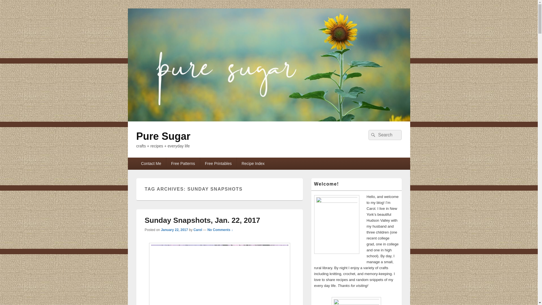 Image resolution: width=542 pixels, height=305 pixels. What do you see at coordinates (268, 120) in the screenshot?
I see `Pure Sugar` at bounding box center [268, 120].